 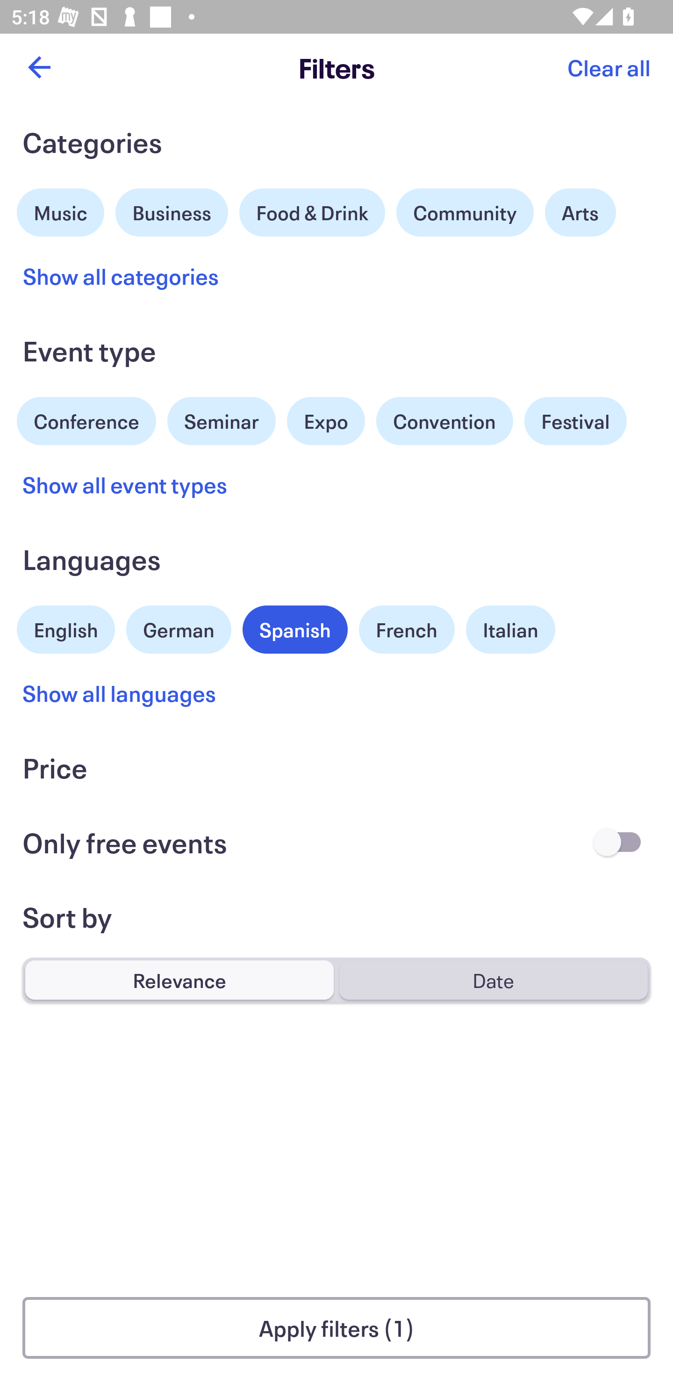 What do you see at coordinates (312, 212) in the screenshot?
I see `Food & Drink` at bounding box center [312, 212].